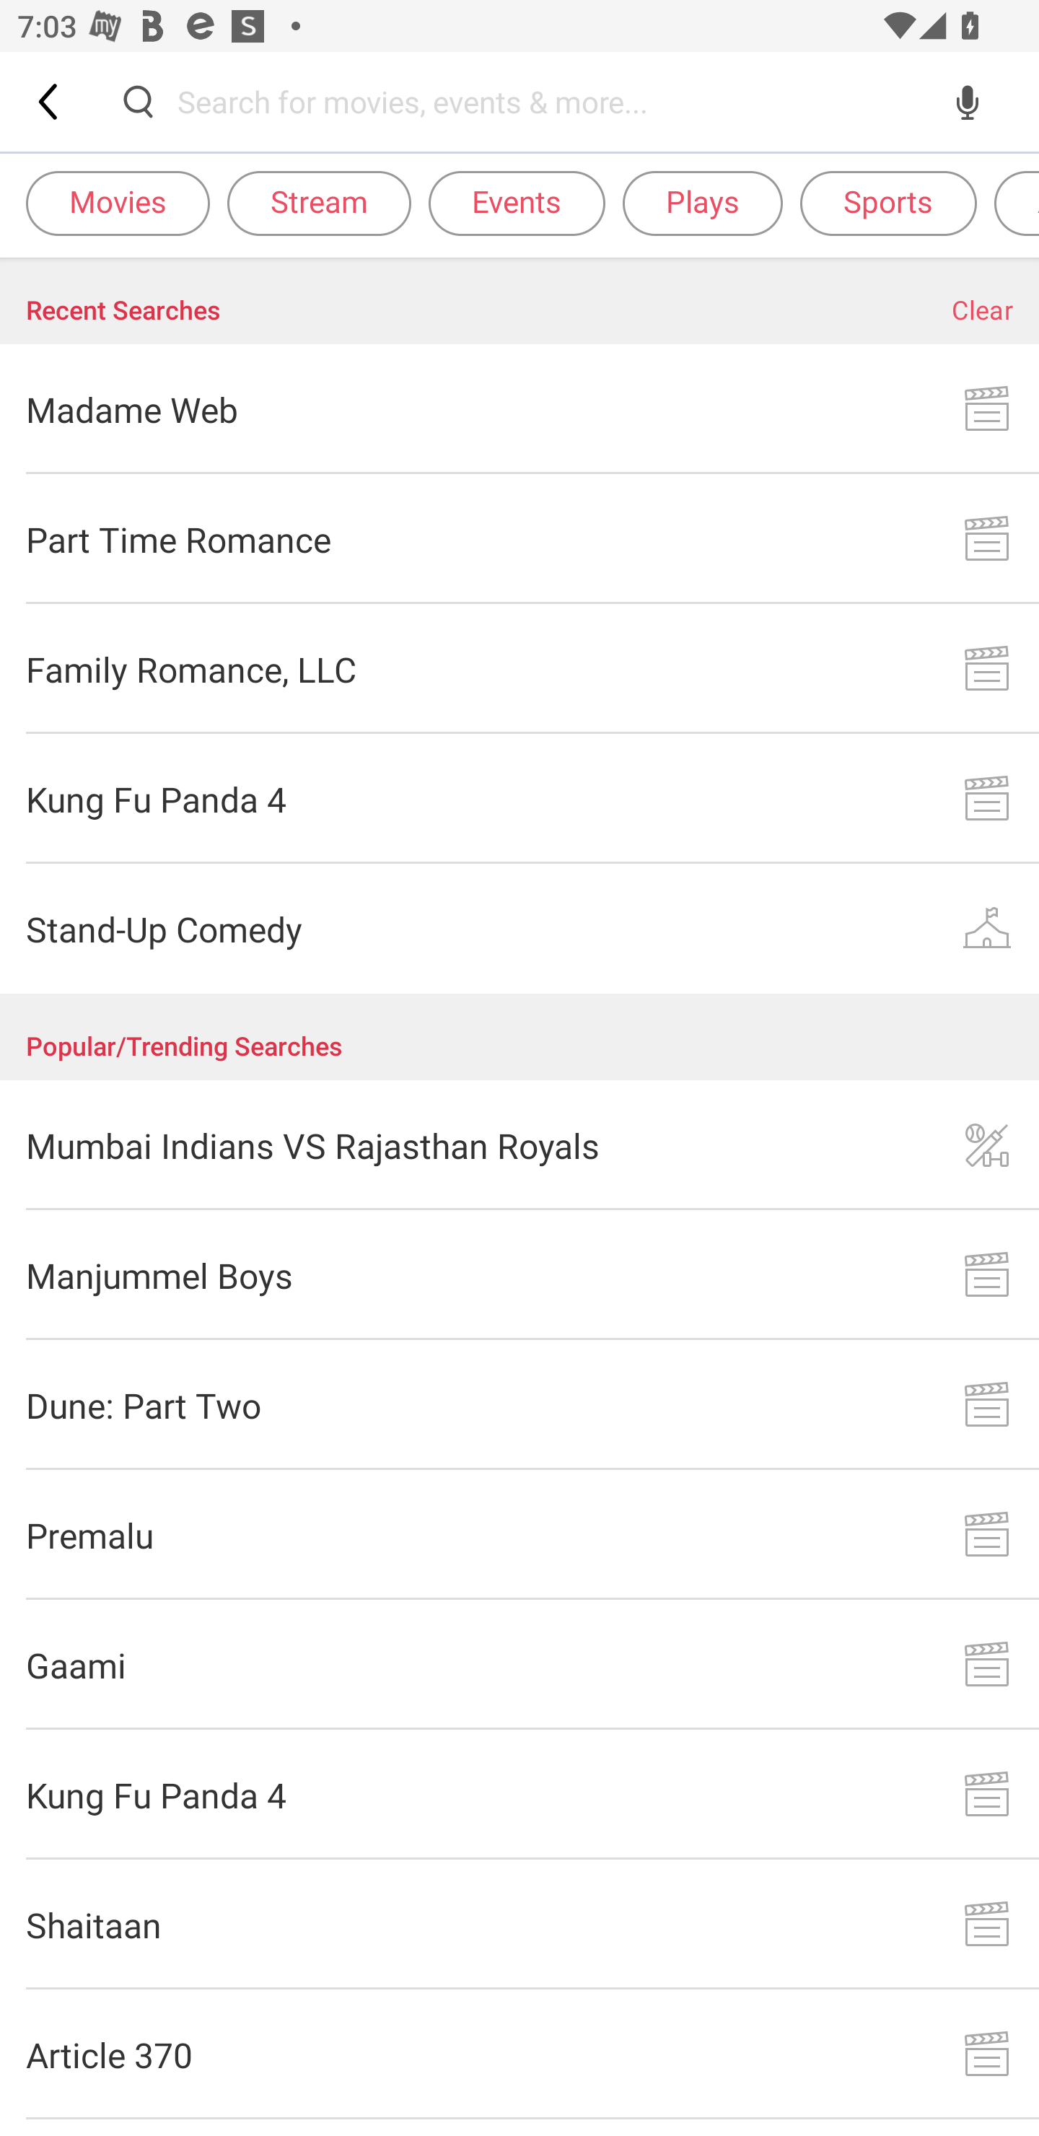 The image size is (1039, 2136). What do you see at coordinates (519, 1274) in the screenshot?
I see `Manjummel Boys` at bounding box center [519, 1274].